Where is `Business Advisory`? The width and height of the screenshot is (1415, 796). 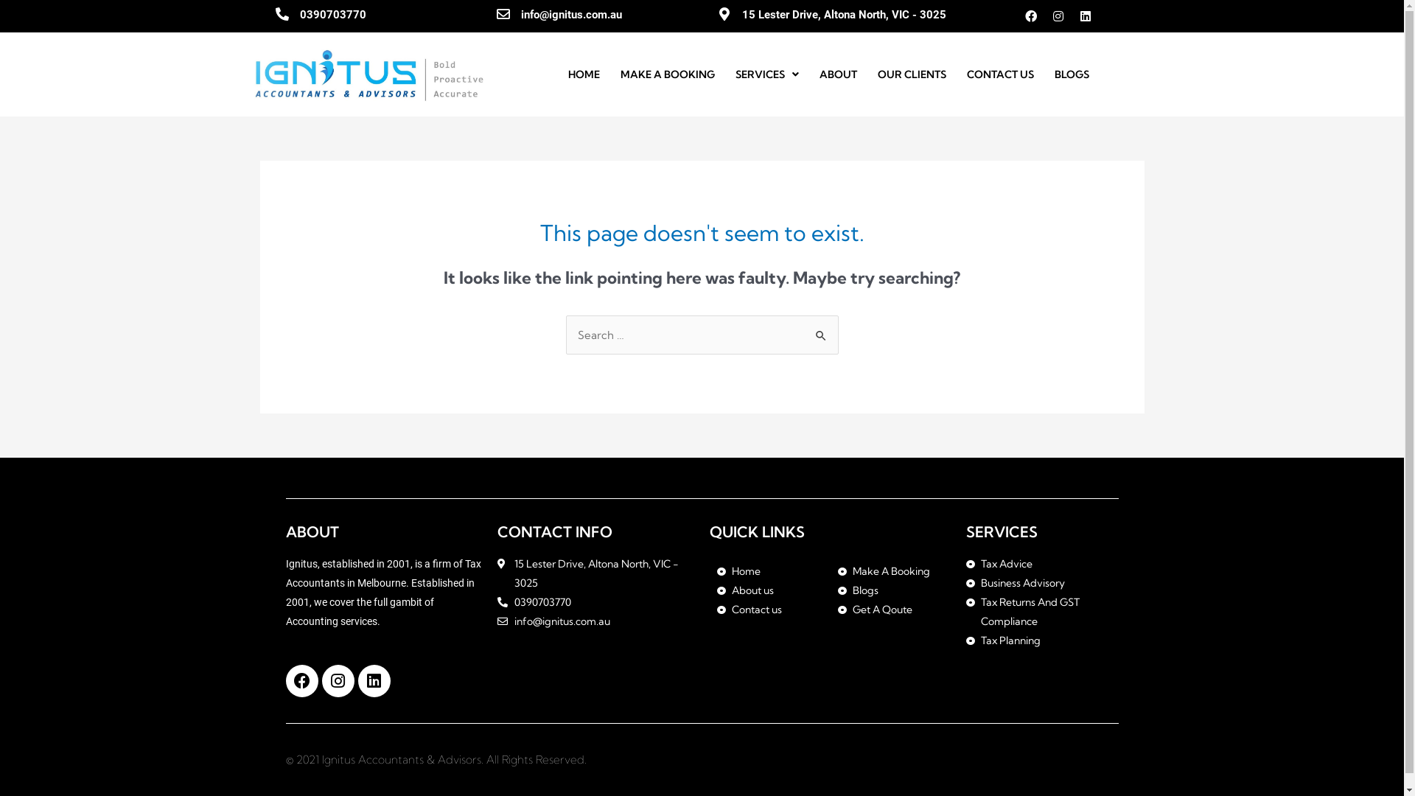 Business Advisory is located at coordinates (1042, 583).